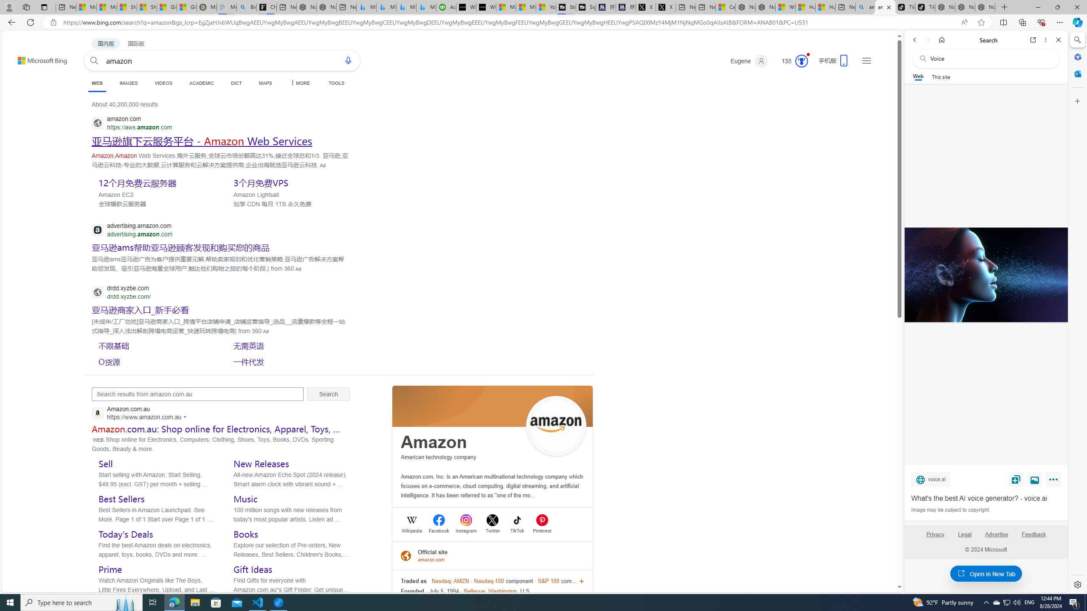 The width and height of the screenshot is (1087, 611). I want to click on Amazon.com.au, so click(141, 414).